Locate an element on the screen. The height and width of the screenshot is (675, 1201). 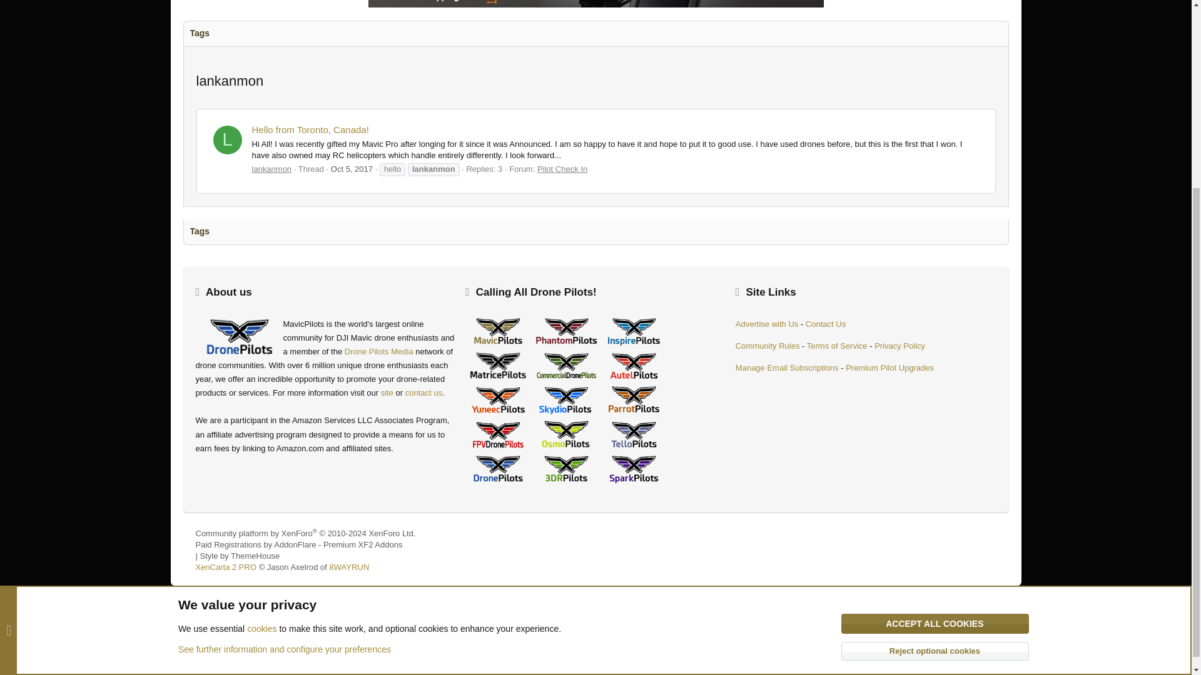
DJI Phantom Pilots is located at coordinates (566, 331).